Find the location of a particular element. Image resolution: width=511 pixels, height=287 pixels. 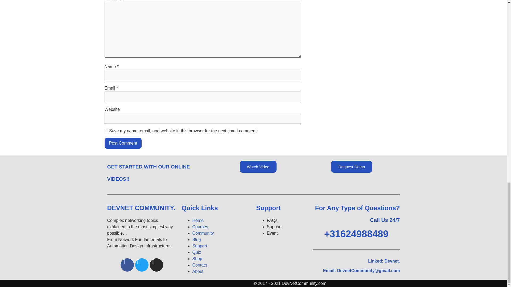

yes is located at coordinates (106, 130).